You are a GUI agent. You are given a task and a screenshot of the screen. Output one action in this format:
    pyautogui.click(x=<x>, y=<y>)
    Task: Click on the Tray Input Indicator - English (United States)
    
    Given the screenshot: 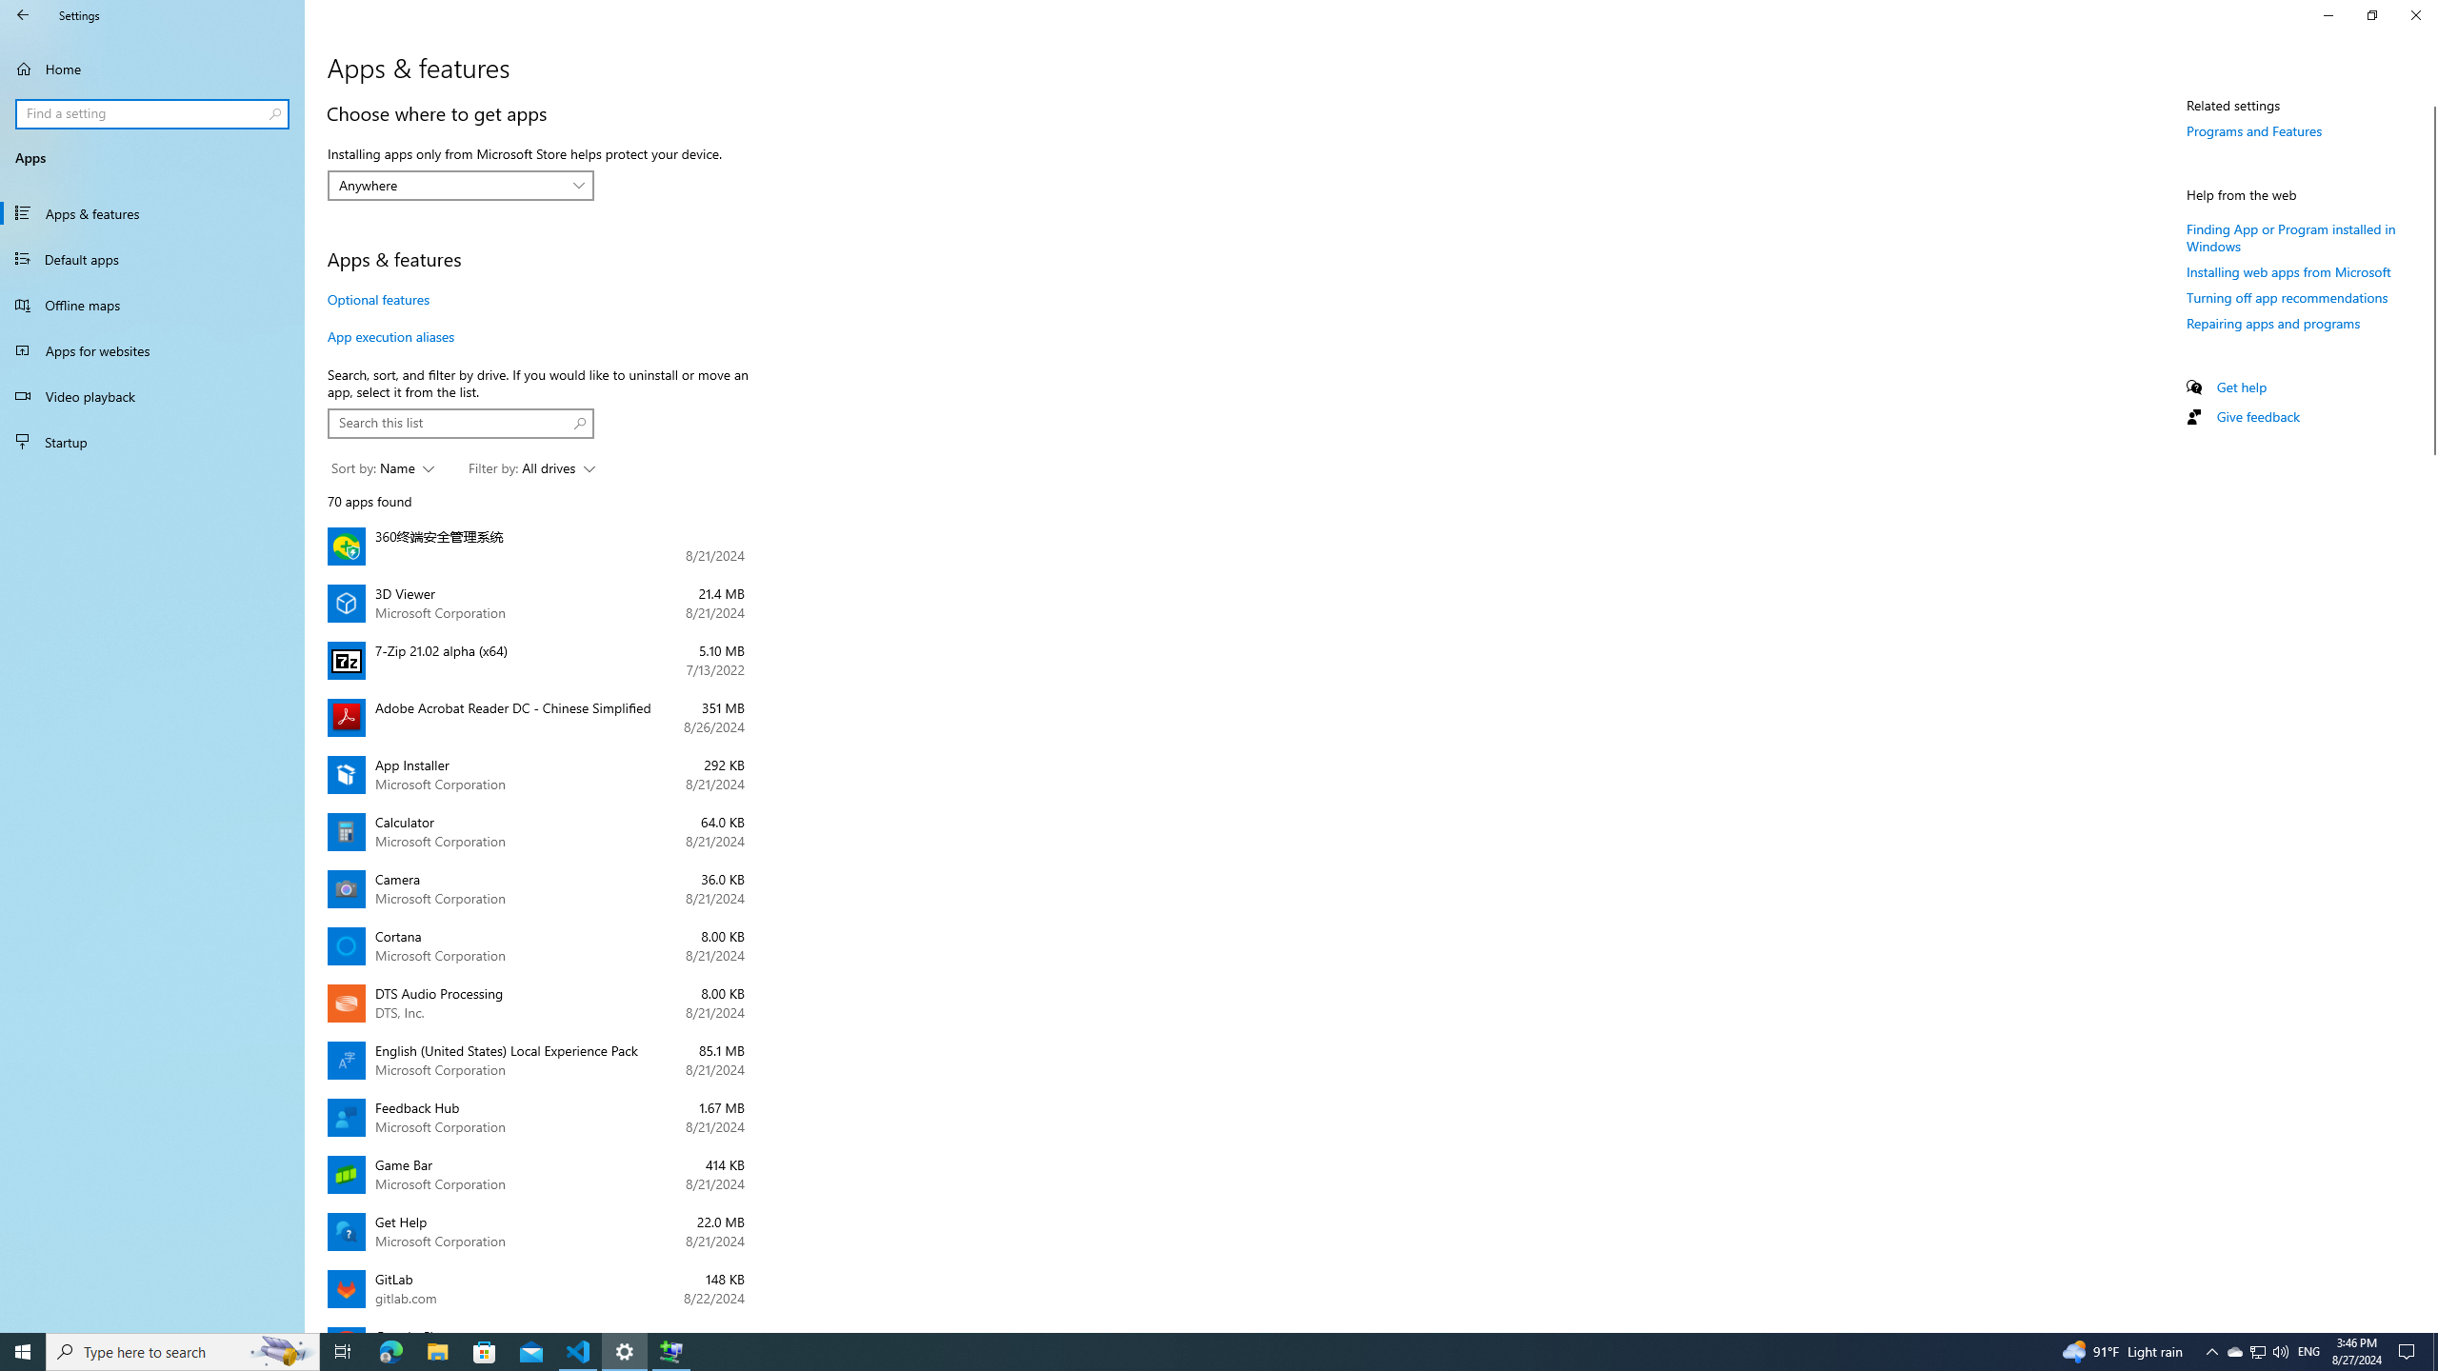 What is the action you would take?
    pyautogui.click(x=2308, y=1352)
    